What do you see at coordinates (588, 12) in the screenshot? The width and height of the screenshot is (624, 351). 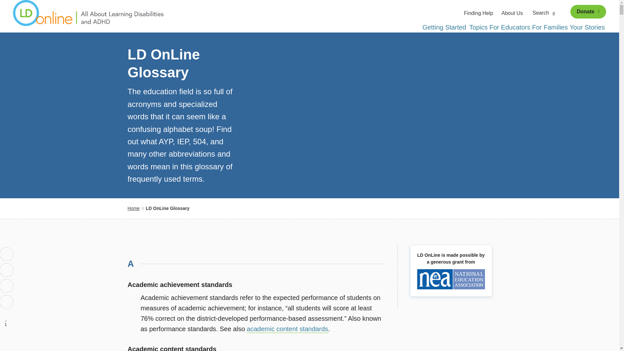 I see `Donate` at bounding box center [588, 12].